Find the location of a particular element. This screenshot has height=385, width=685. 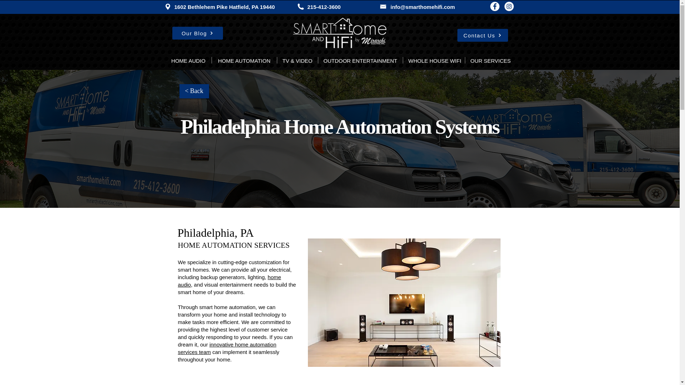

HOME AUTOMATION is located at coordinates (244, 60).